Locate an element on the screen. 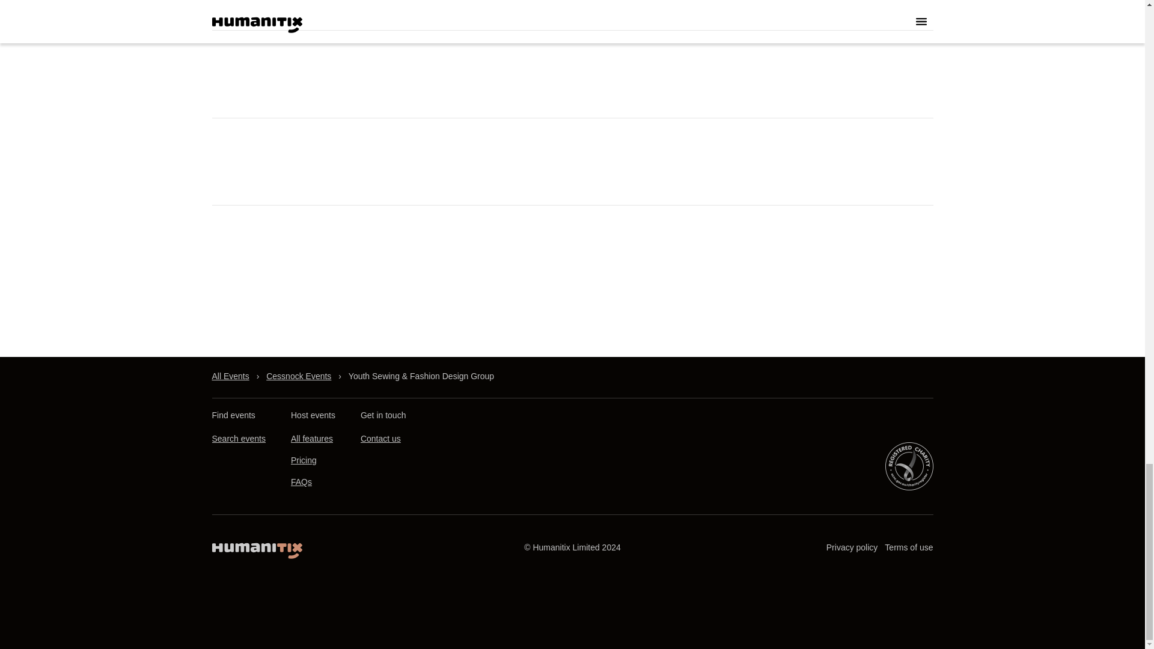 This screenshot has width=1154, height=649. Search events is located at coordinates (238, 439).